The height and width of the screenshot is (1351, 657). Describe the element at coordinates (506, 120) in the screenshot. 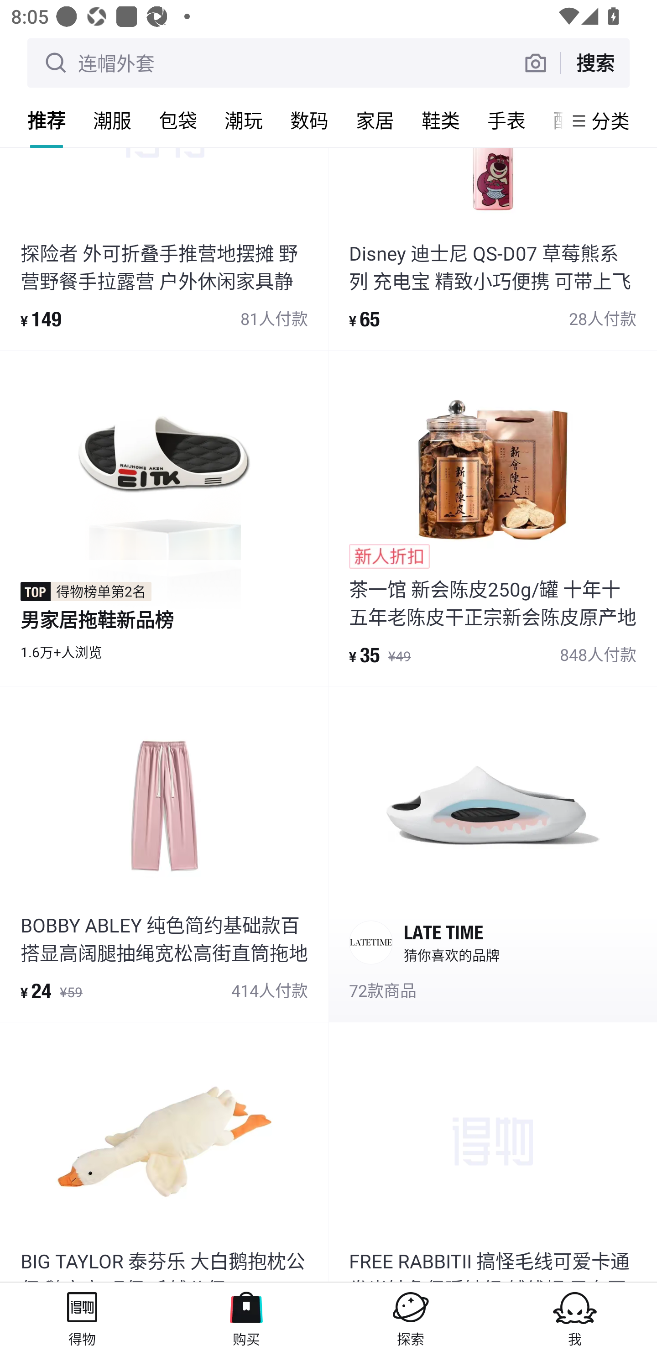

I see `手表` at that location.